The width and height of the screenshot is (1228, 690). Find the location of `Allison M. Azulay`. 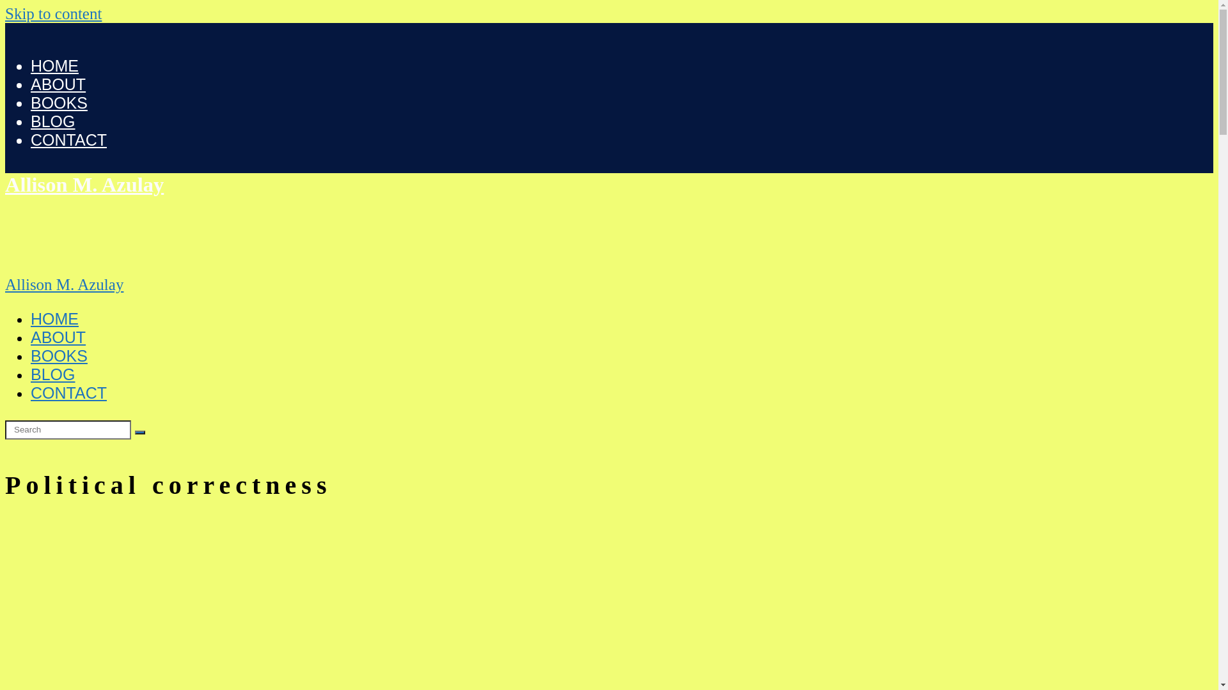

Allison M. Azulay is located at coordinates (84, 185).